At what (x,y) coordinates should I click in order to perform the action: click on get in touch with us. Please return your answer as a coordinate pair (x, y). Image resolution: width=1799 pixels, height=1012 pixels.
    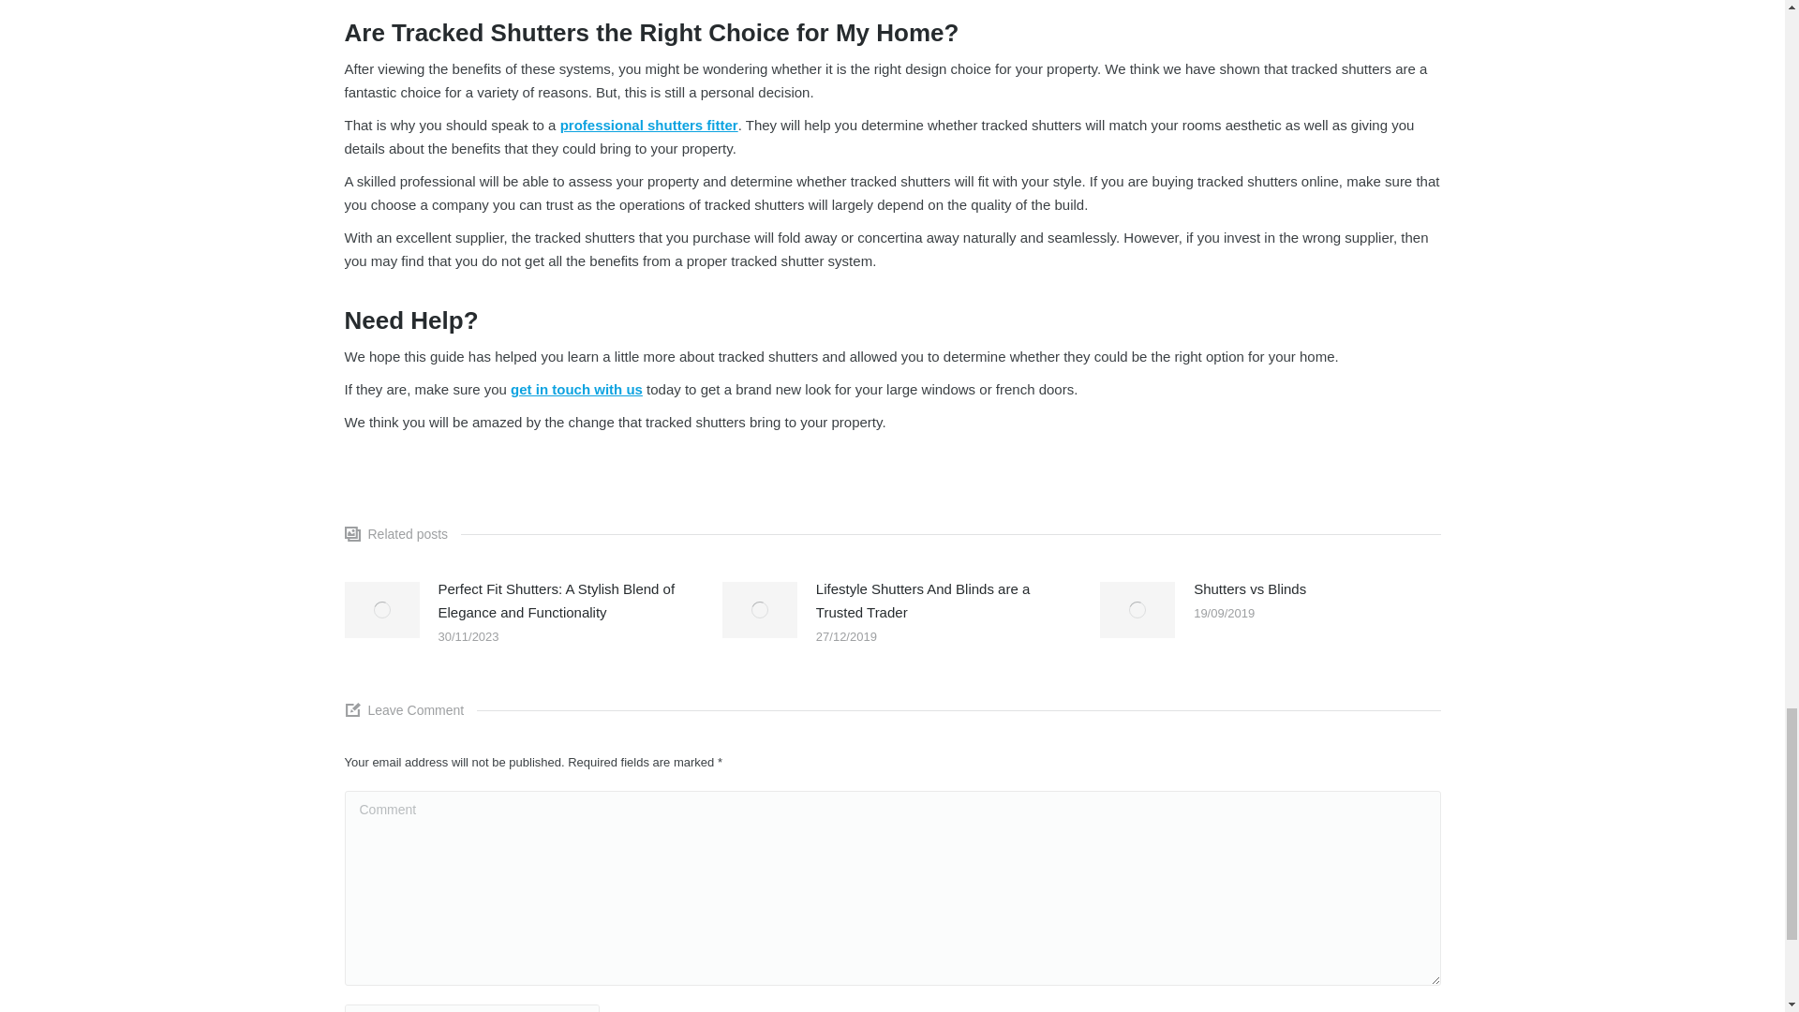
    Looking at the image, I should click on (576, 390).